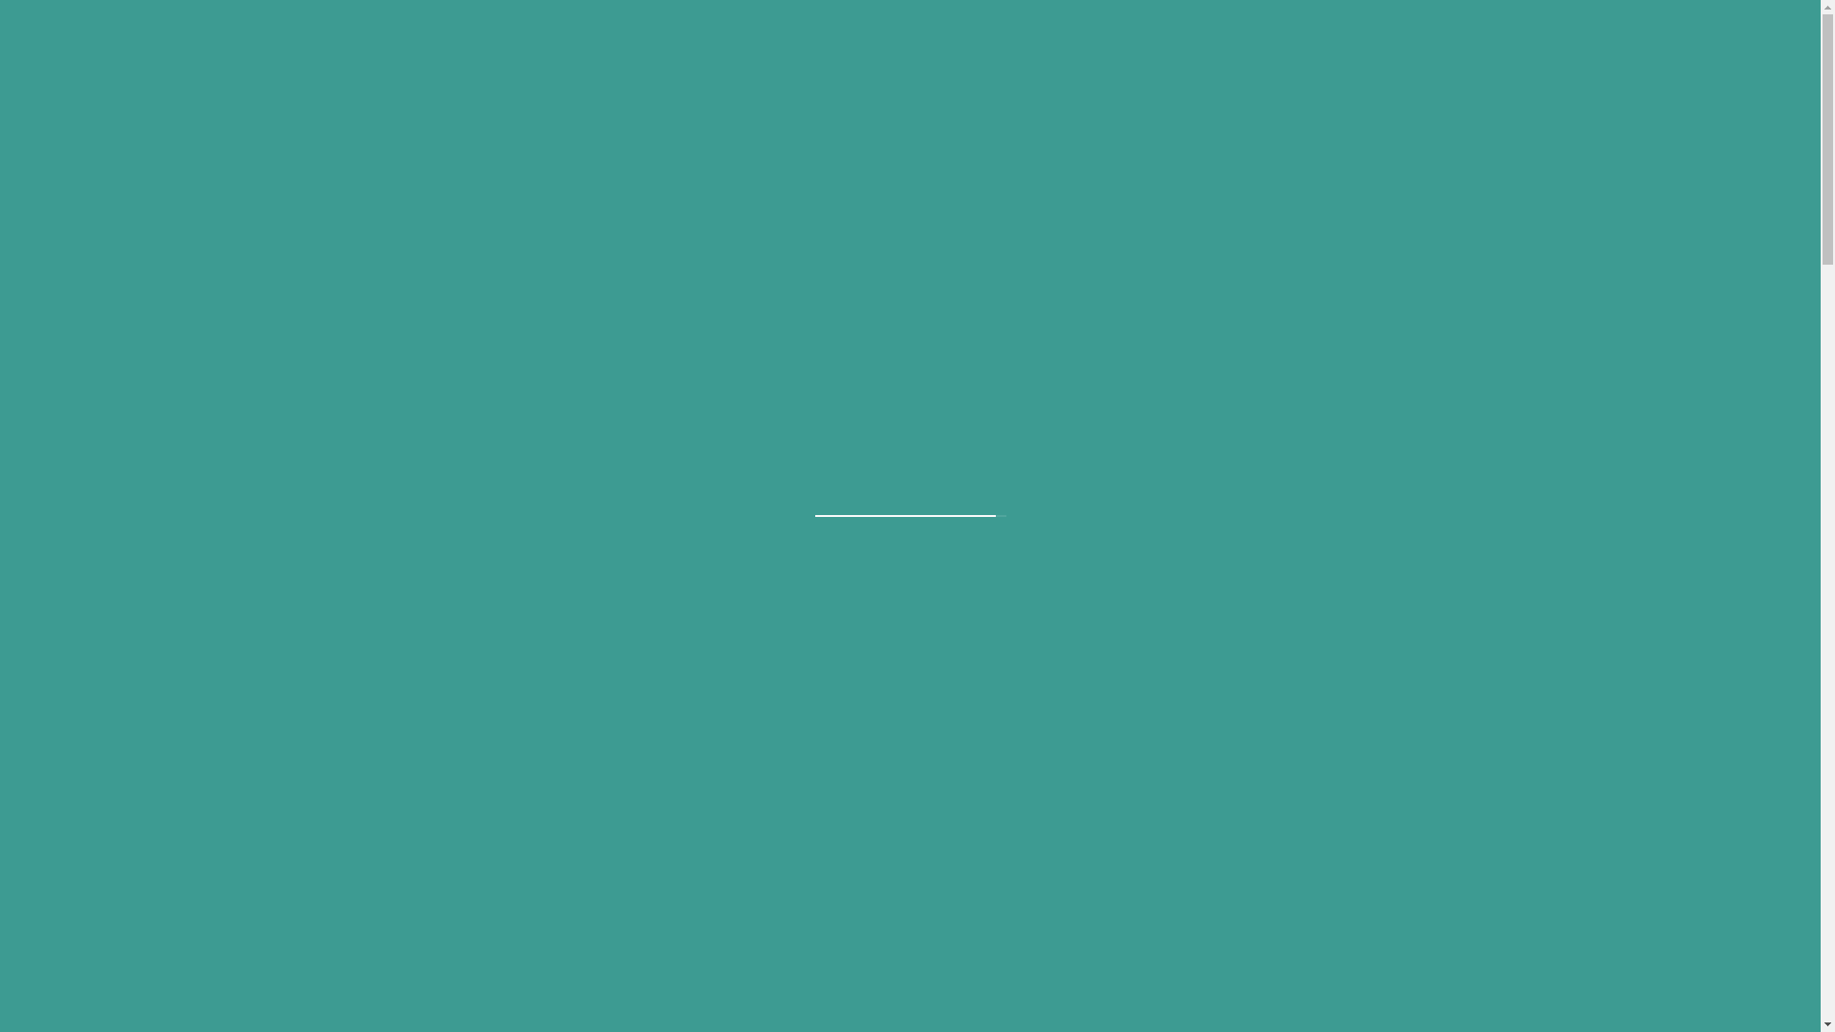 The image size is (1835, 1032). I want to click on Access, so click(1527, 398).